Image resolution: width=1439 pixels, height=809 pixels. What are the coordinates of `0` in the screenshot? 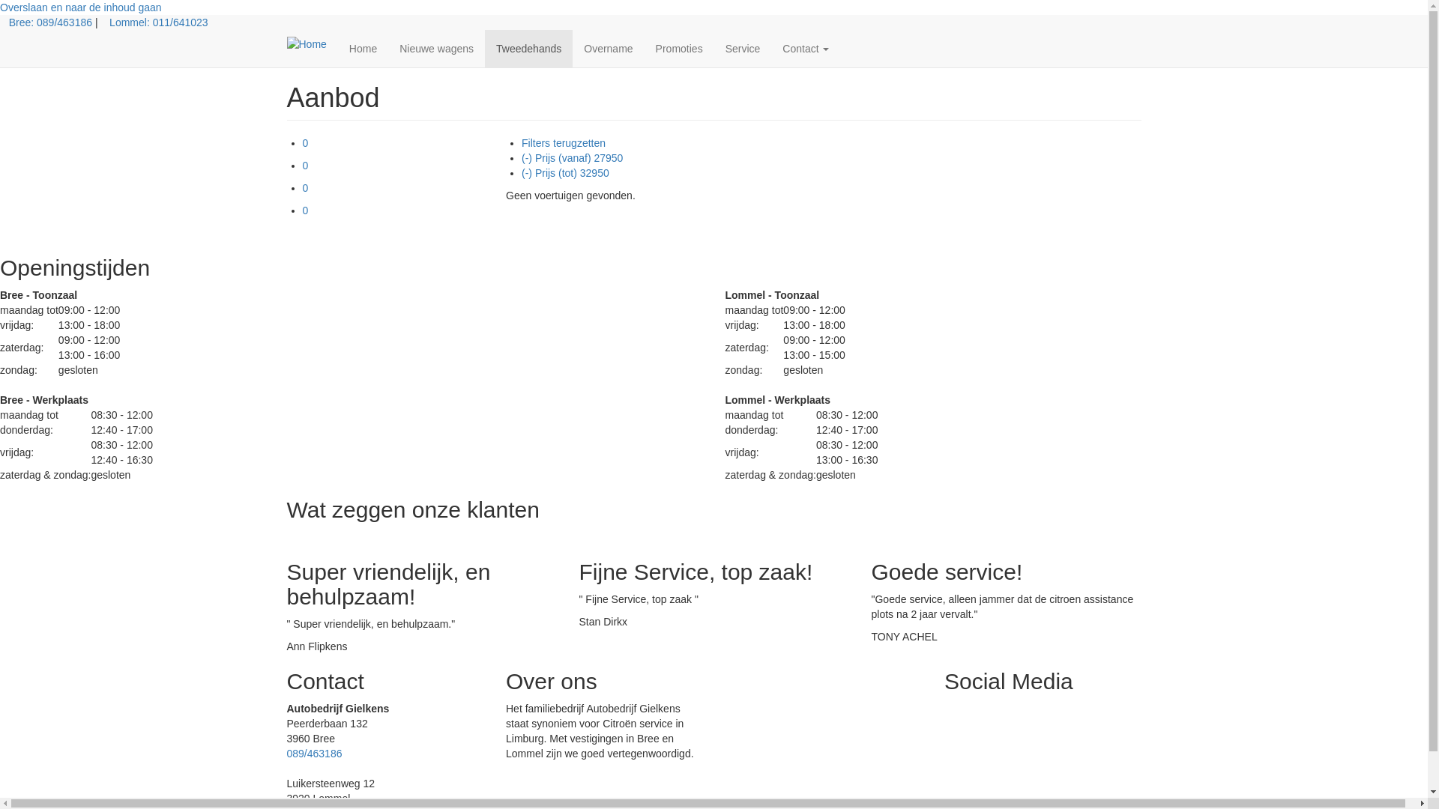 It's located at (306, 166).